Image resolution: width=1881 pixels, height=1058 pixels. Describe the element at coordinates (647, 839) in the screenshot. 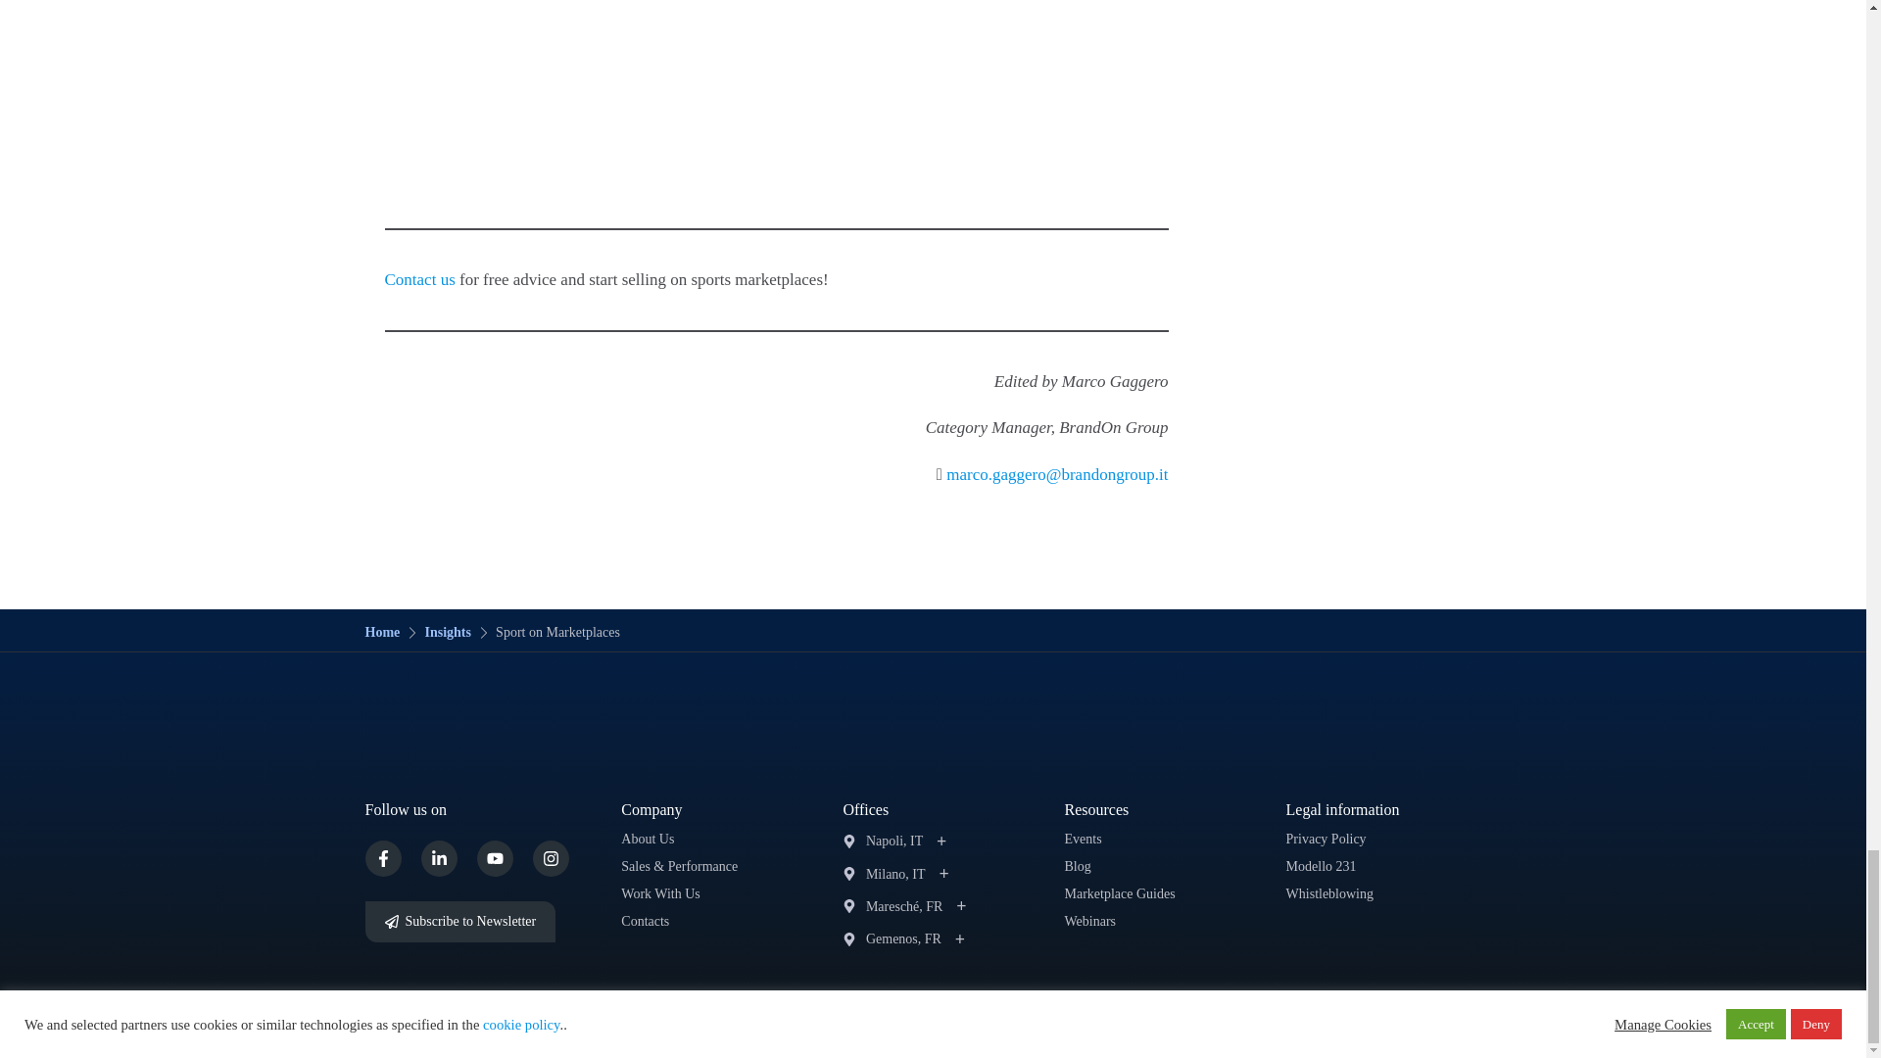

I see `About Us` at that location.